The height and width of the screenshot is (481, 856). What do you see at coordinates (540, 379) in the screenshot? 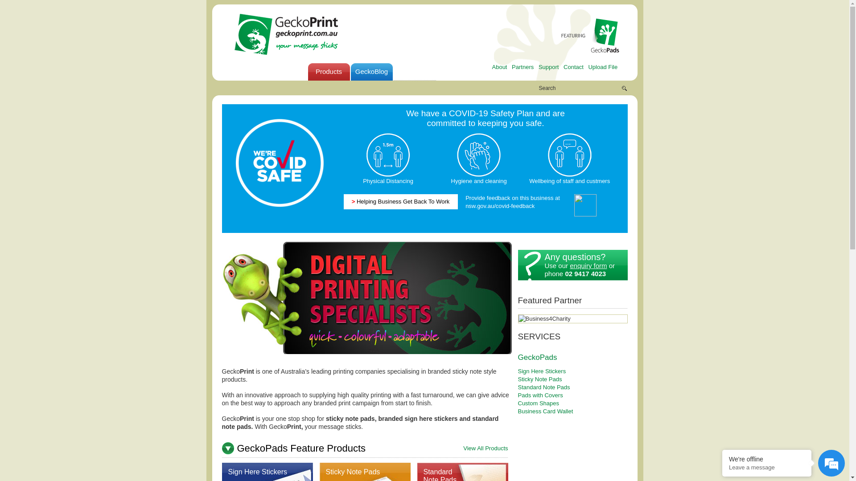
I see `Sticky Note Pads` at bounding box center [540, 379].